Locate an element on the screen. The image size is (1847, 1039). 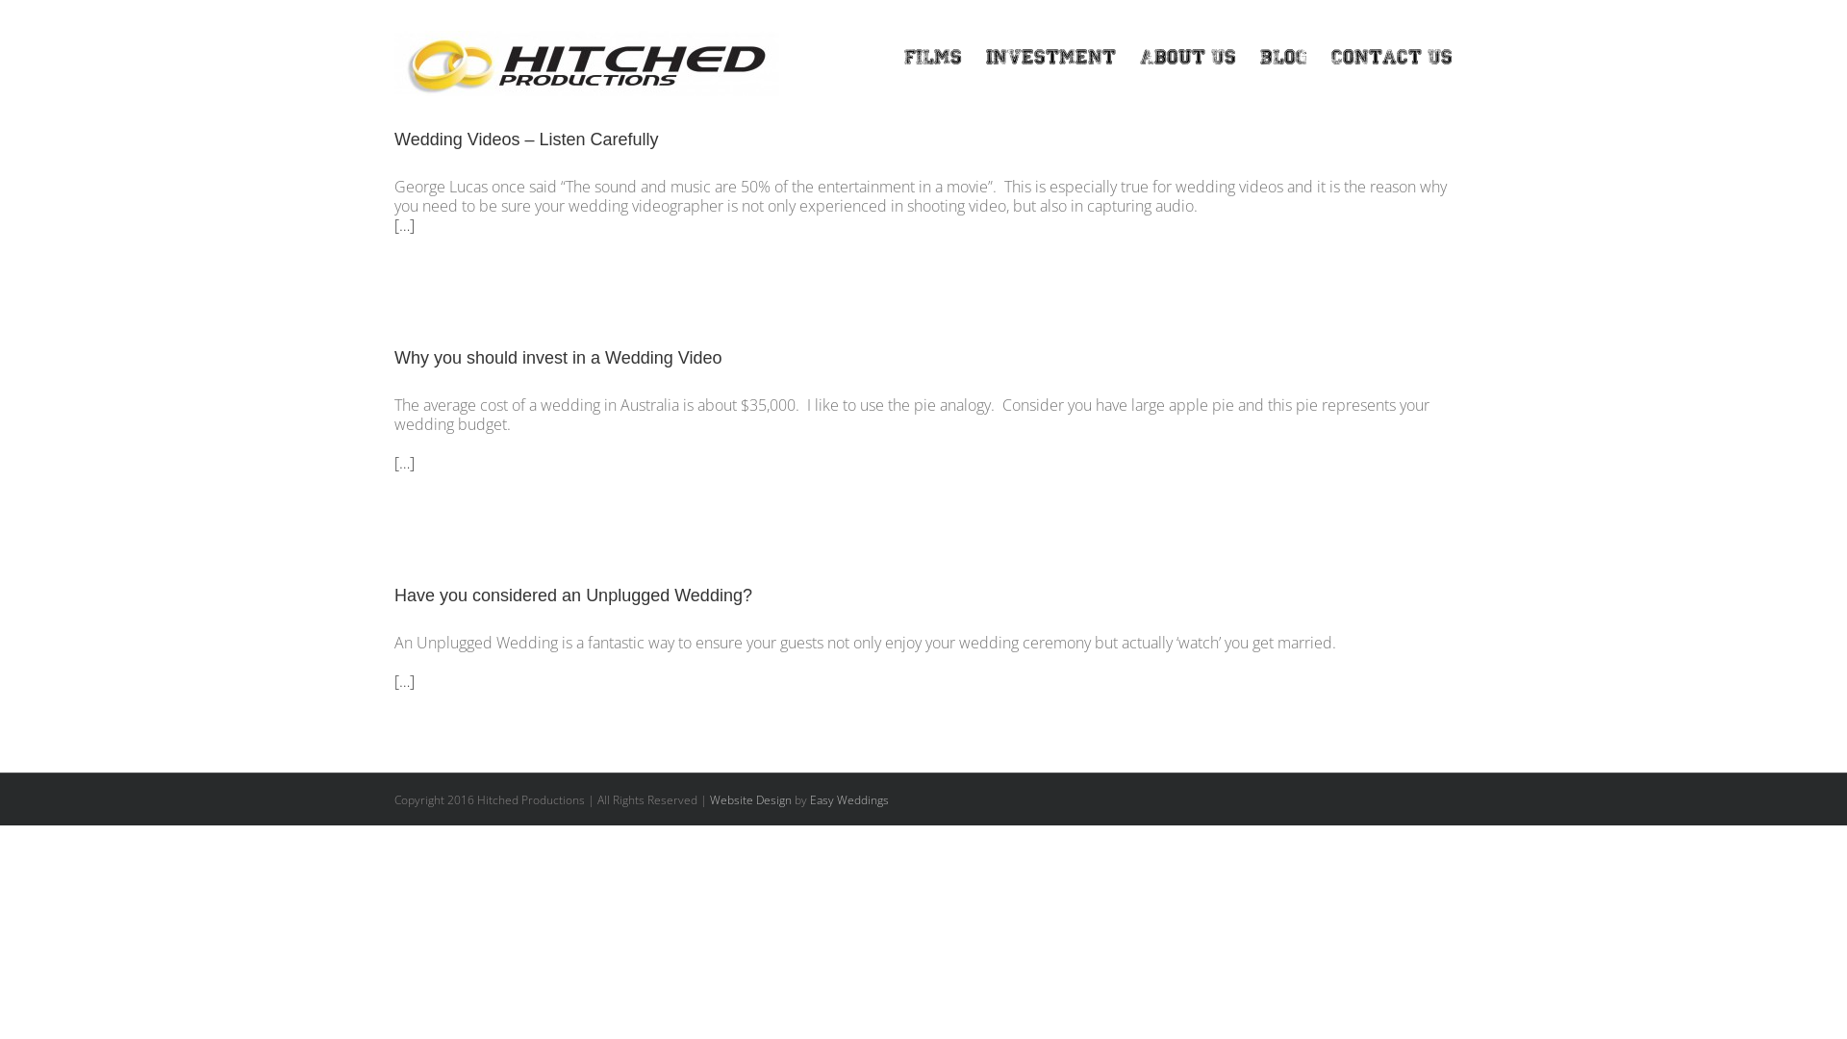
Why you should invest in a Wedding Video is located at coordinates (558, 358).